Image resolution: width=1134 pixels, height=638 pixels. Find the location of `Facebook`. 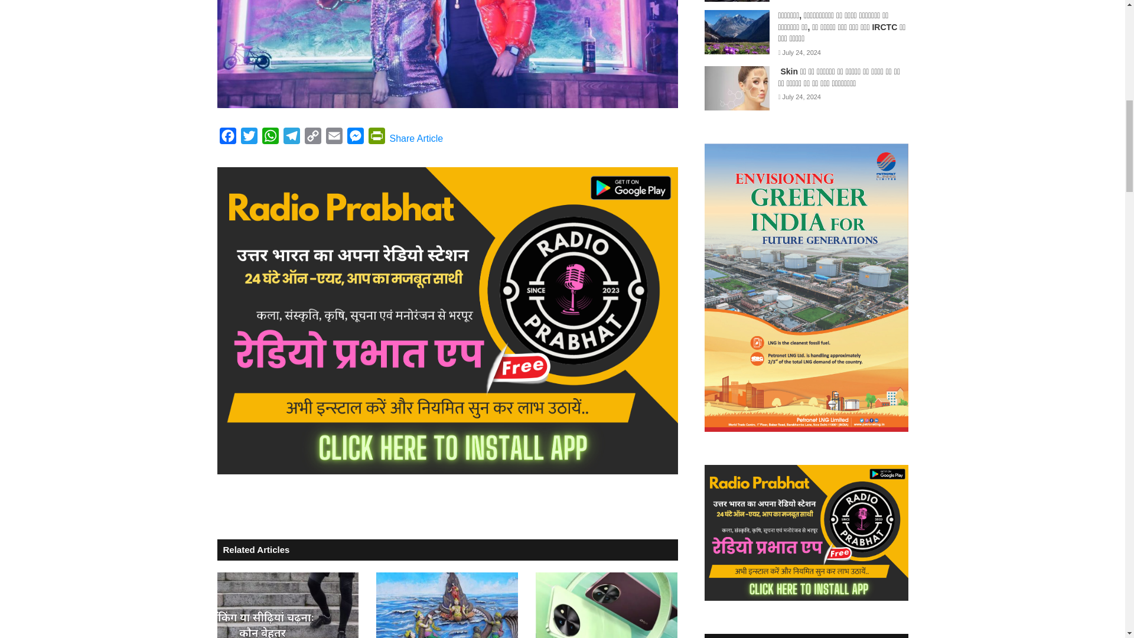

Facebook is located at coordinates (228, 138).